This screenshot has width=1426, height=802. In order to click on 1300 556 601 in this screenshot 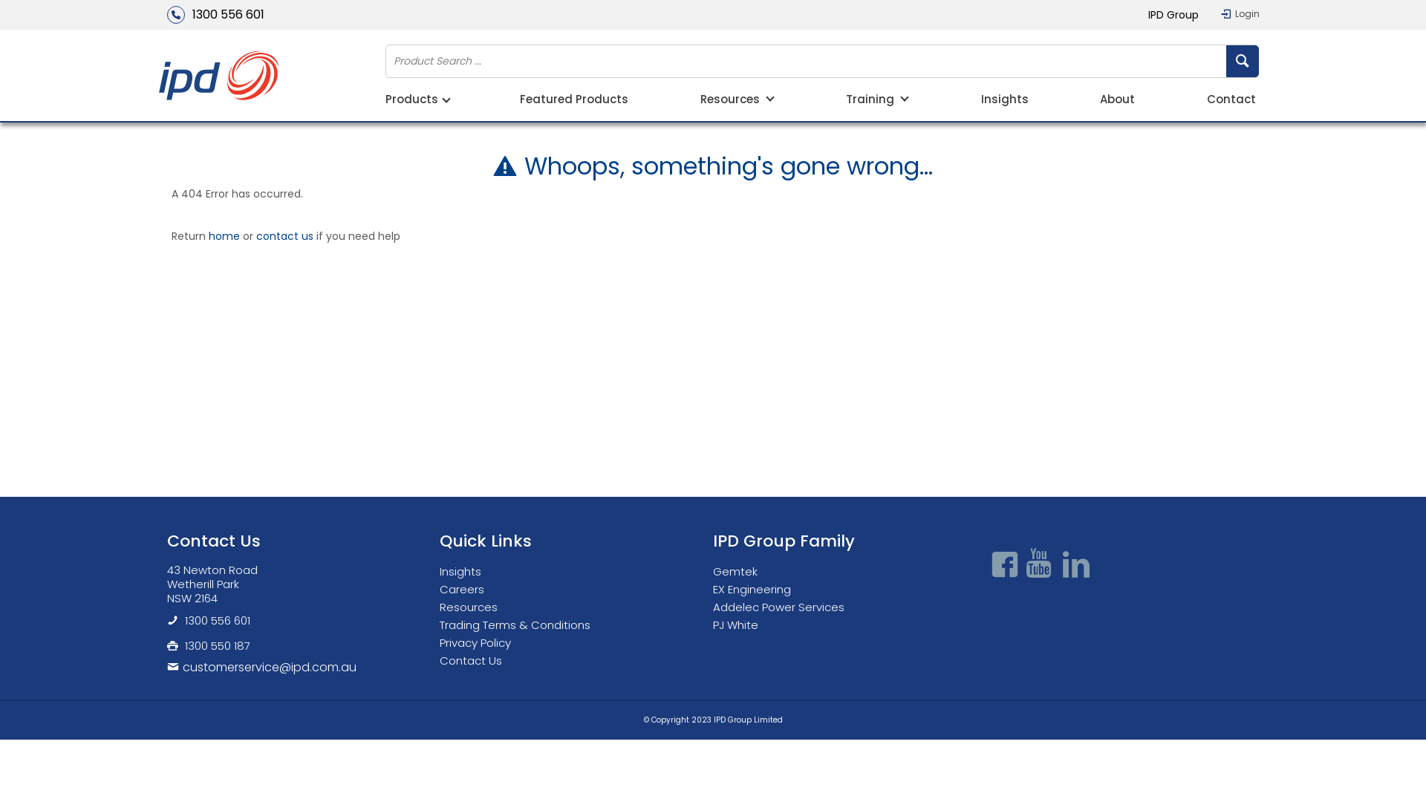, I will do `click(217, 621)`.